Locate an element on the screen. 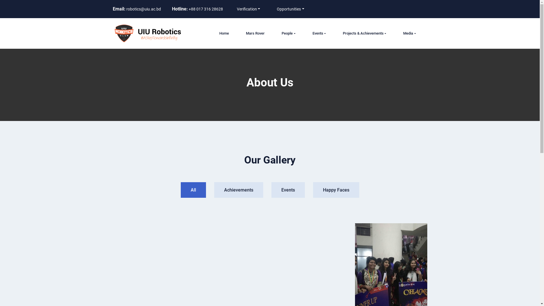 The height and width of the screenshot is (306, 544). Verification is located at coordinates (249, 9).